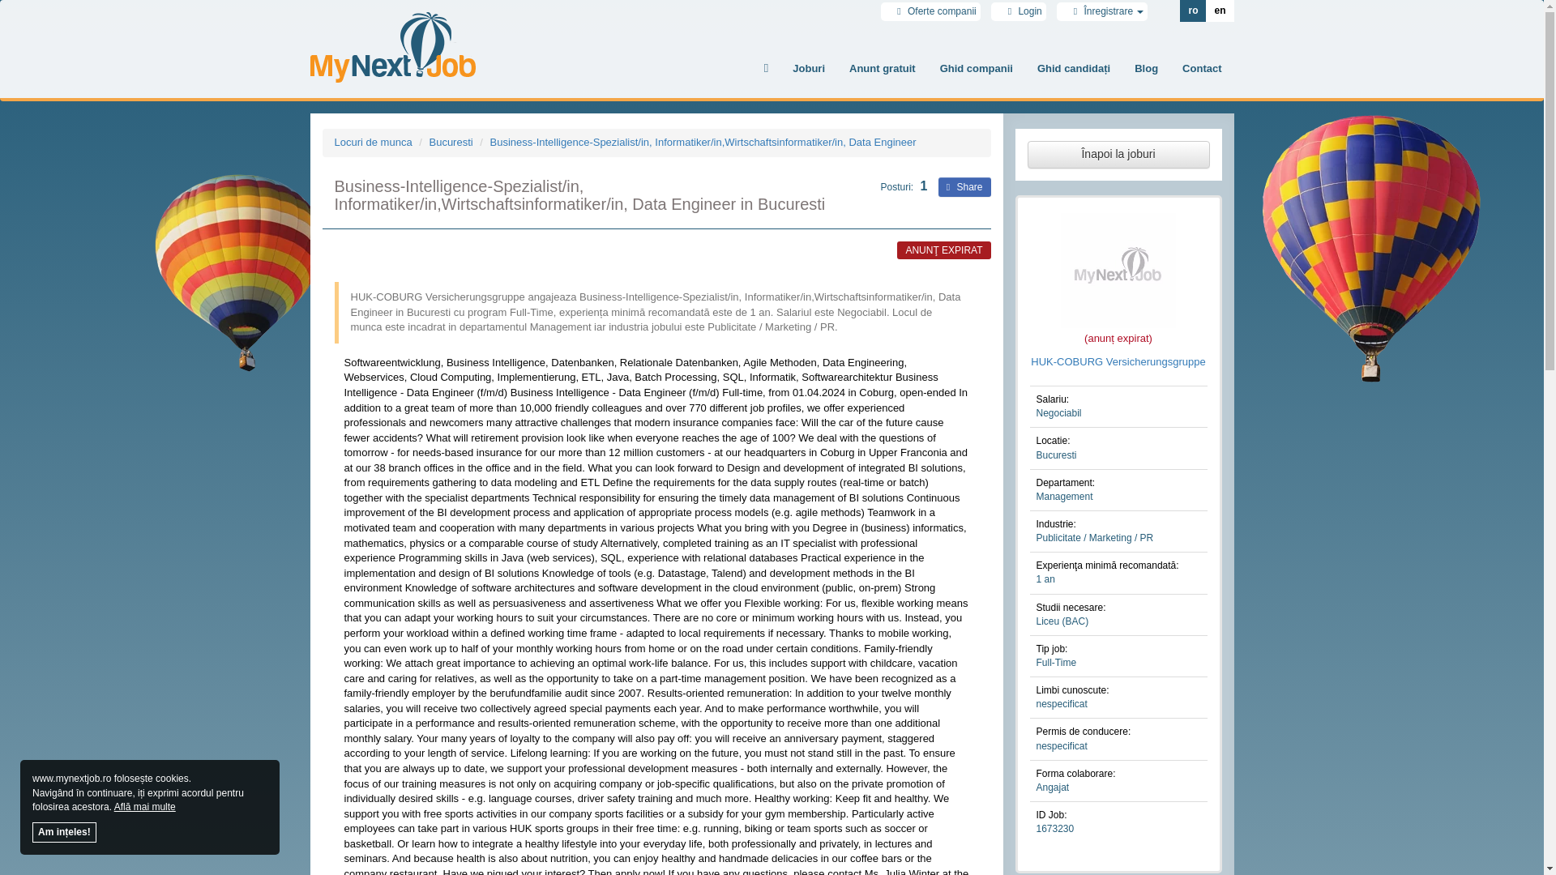 This screenshot has height=875, width=1556. What do you see at coordinates (964, 187) in the screenshot?
I see `Share` at bounding box center [964, 187].